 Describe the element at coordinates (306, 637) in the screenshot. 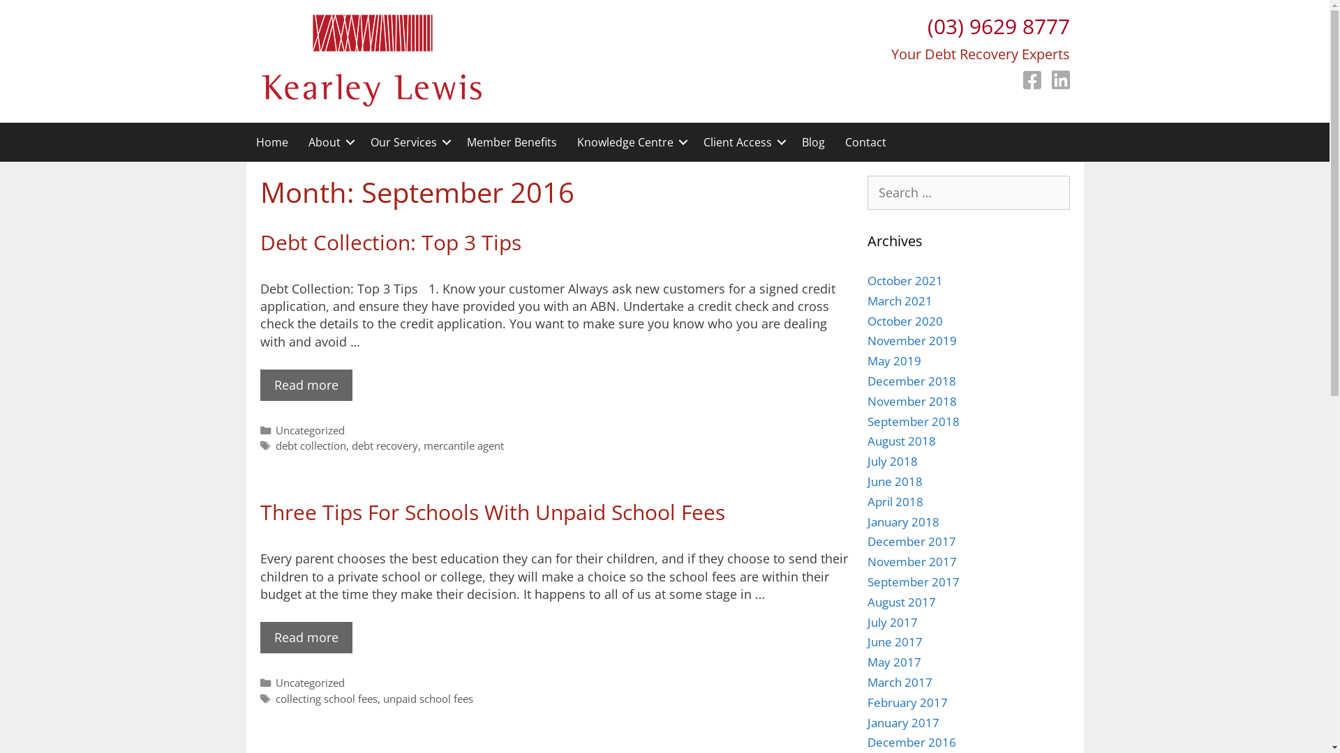

I see `Read more` at that location.